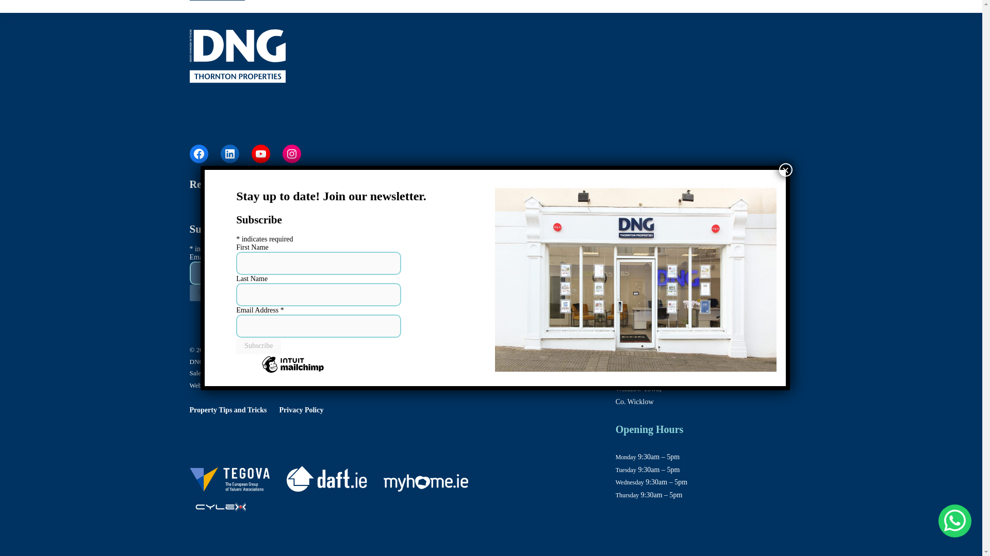 The image size is (990, 556). I want to click on About, so click(522, 184).